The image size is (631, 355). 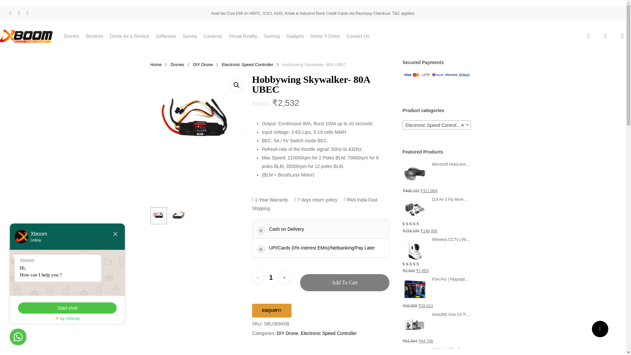 I want to click on Electronic Speed Controller, so click(x=437, y=125).